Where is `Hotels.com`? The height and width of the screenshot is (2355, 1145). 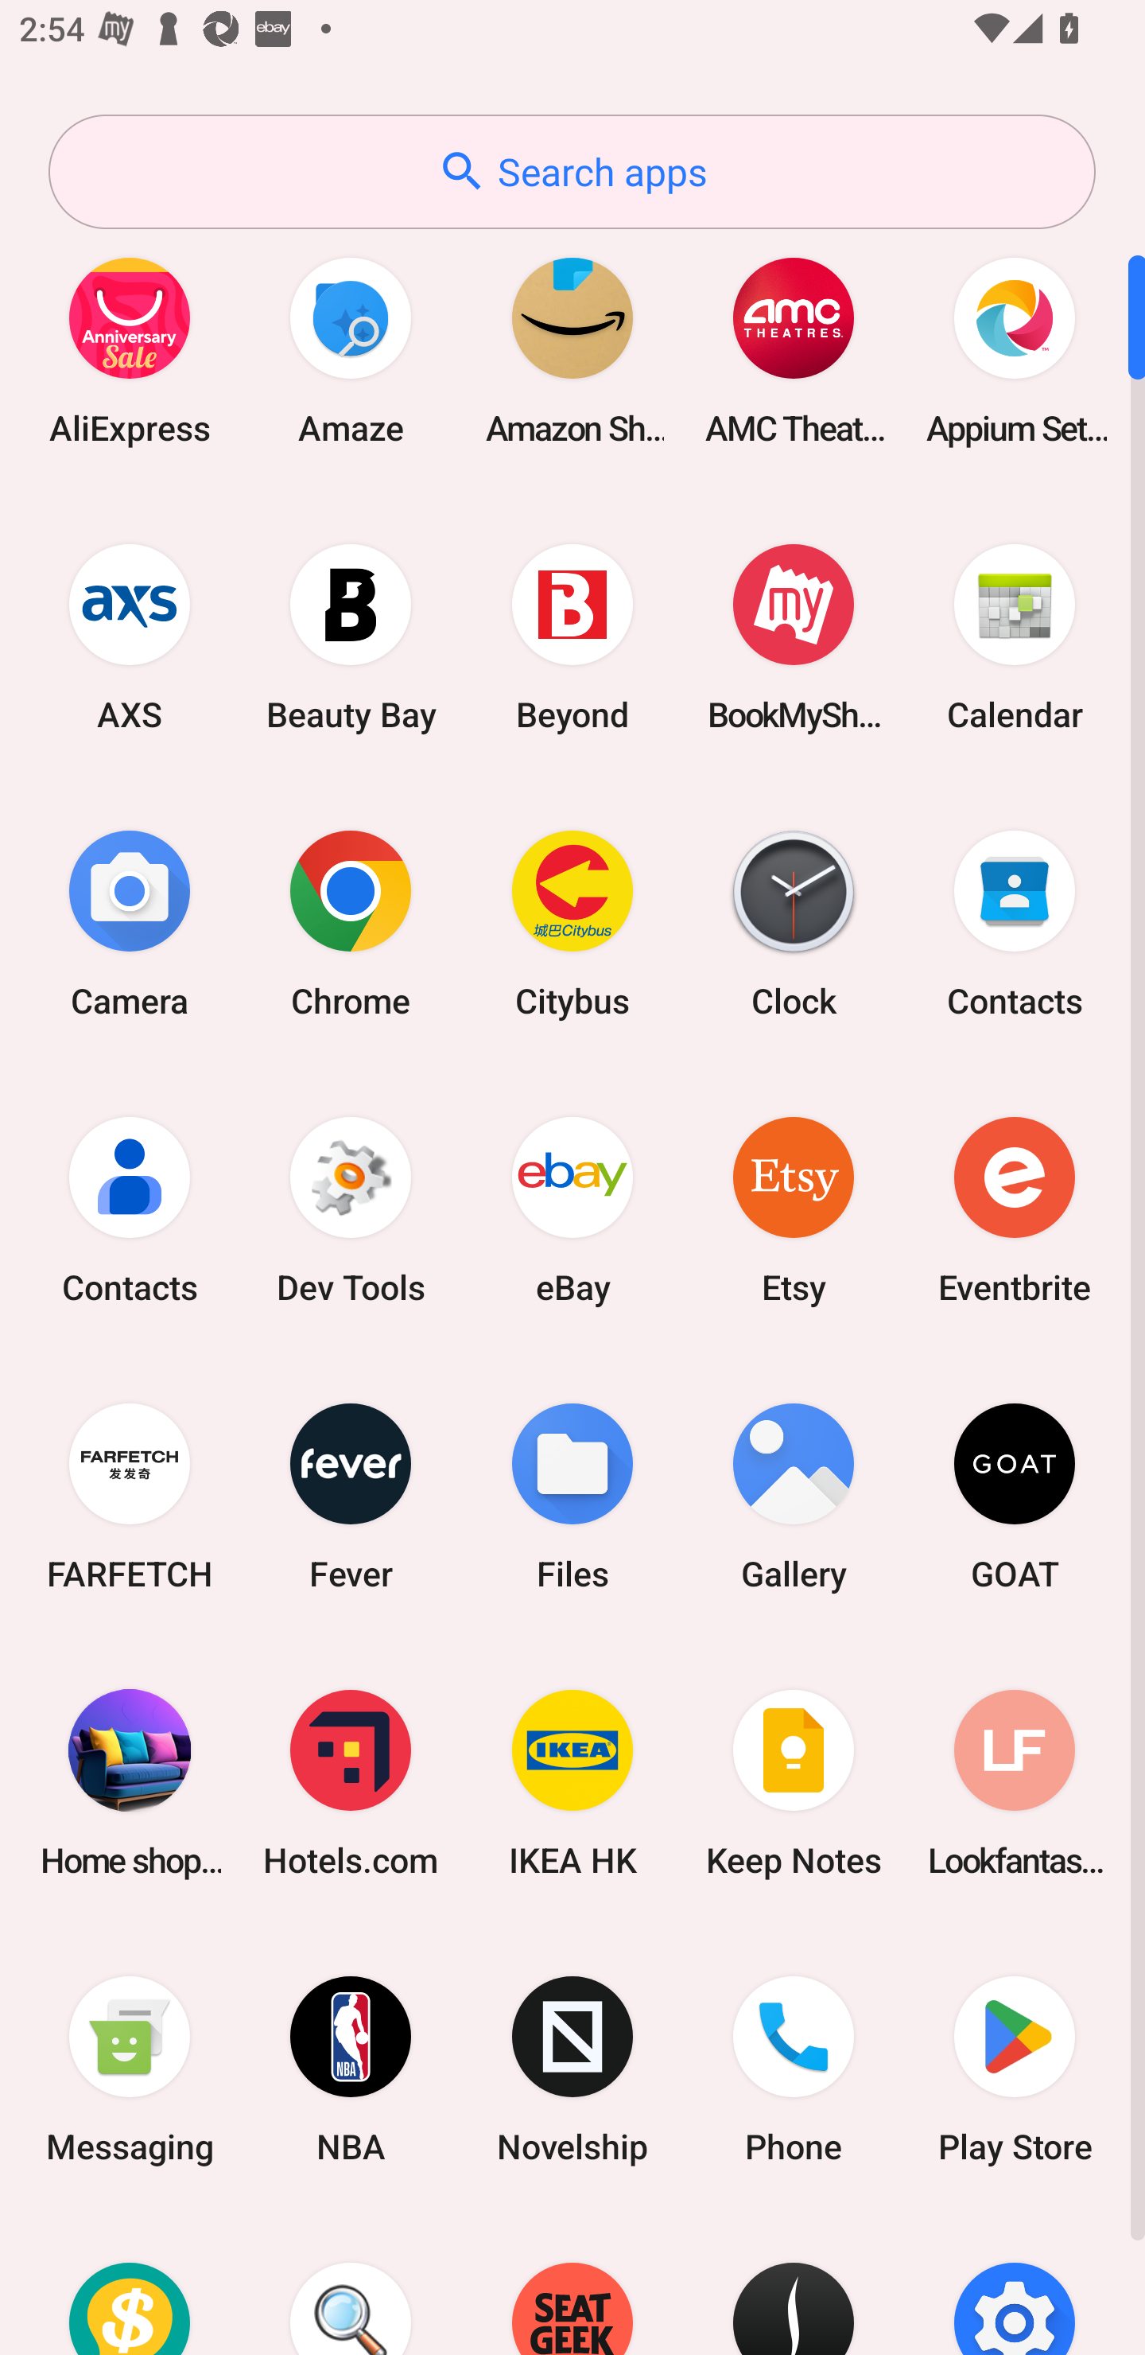 Hotels.com is located at coordinates (351, 1782).